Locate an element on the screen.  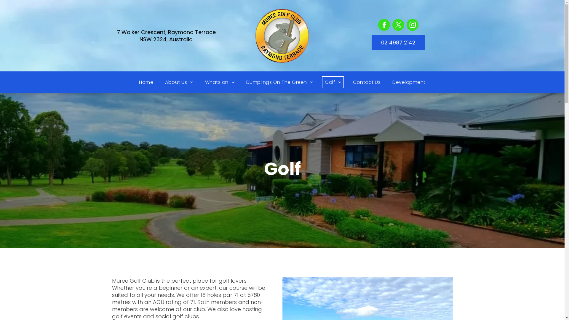
Contact Us is located at coordinates (367, 82).